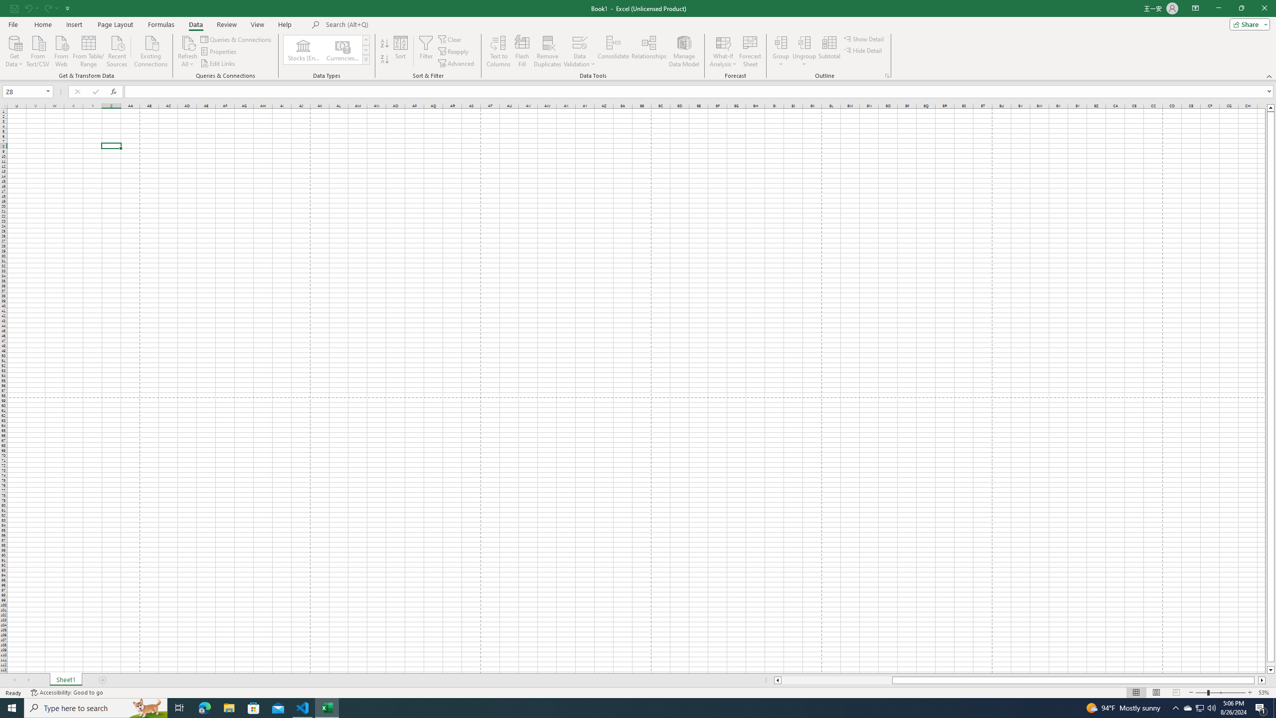  What do you see at coordinates (1195, 8) in the screenshot?
I see `Ribbon Display Options` at bounding box center [1195, 8].